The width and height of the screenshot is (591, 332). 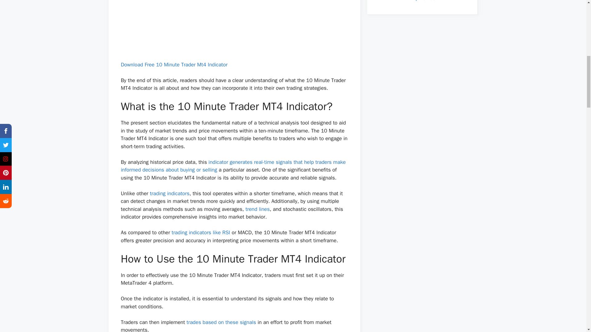 I want to click on trading indicators, so click(x=170, y=193).